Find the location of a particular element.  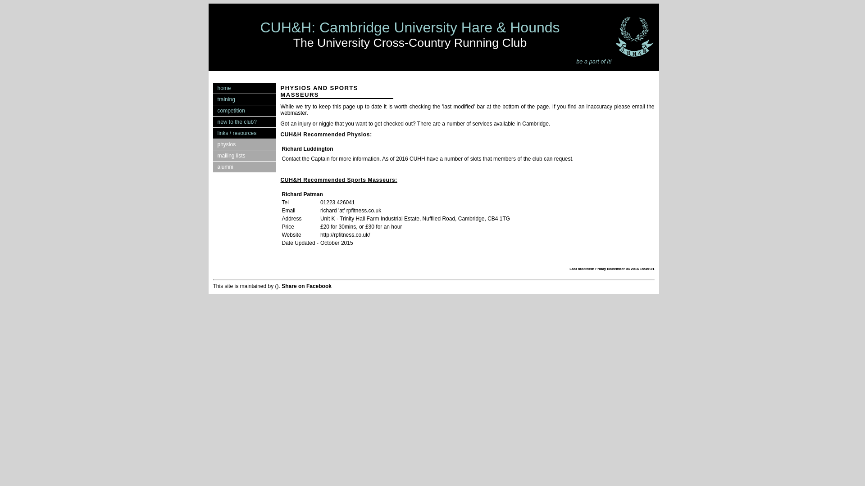

mailing lists is located at coordinates (244, 155).